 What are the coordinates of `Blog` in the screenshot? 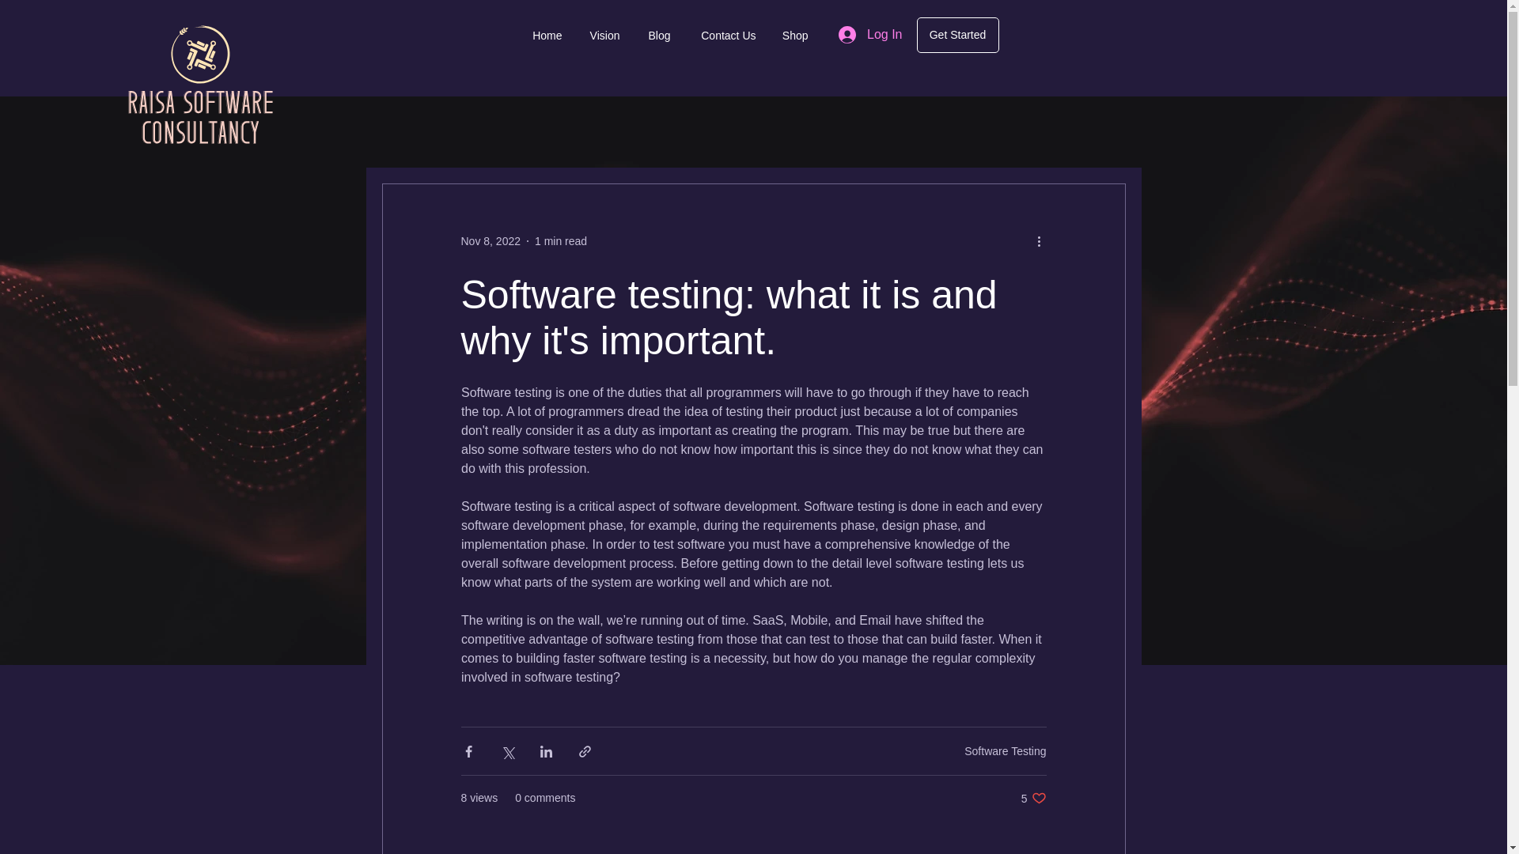 It's located at (657, 36).